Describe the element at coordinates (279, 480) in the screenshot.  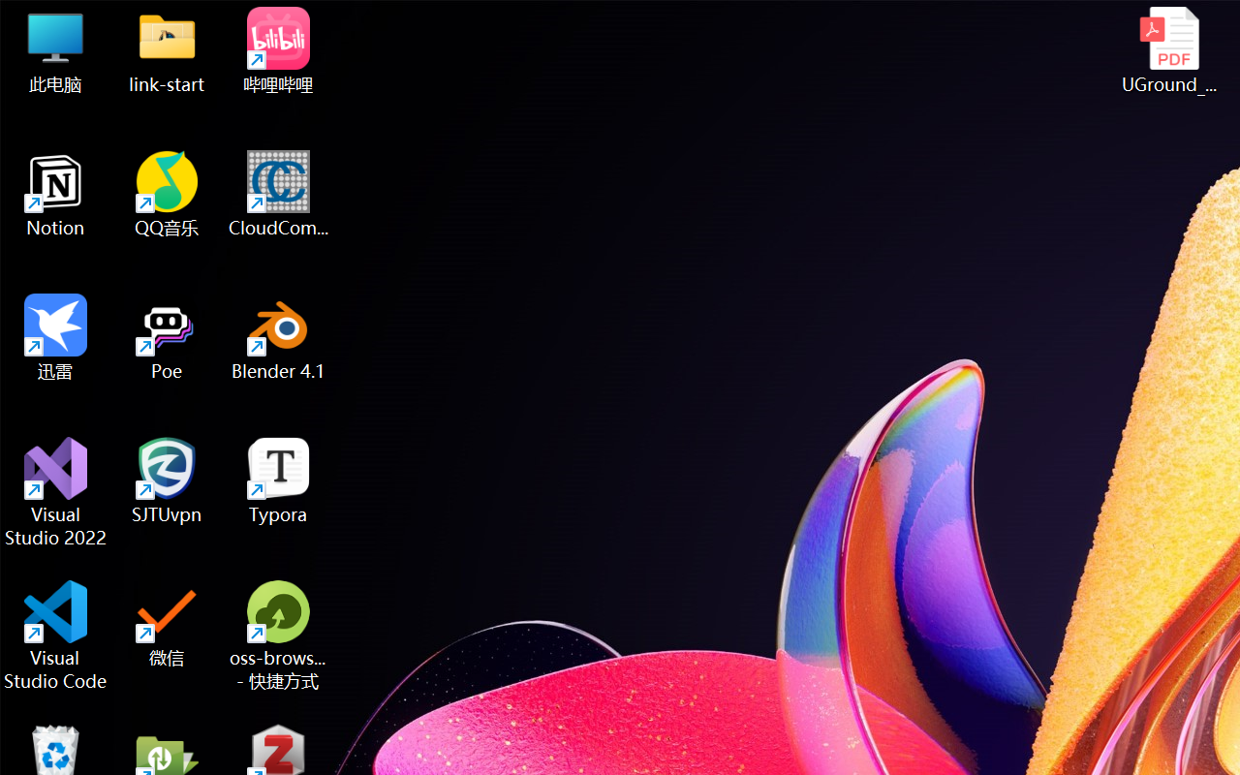
I see `Typora` at that location.